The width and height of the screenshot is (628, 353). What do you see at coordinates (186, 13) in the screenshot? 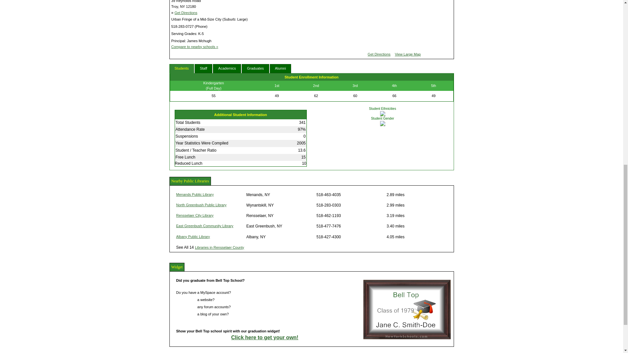
I see `Get Directions` at bounding box center [186, 13].